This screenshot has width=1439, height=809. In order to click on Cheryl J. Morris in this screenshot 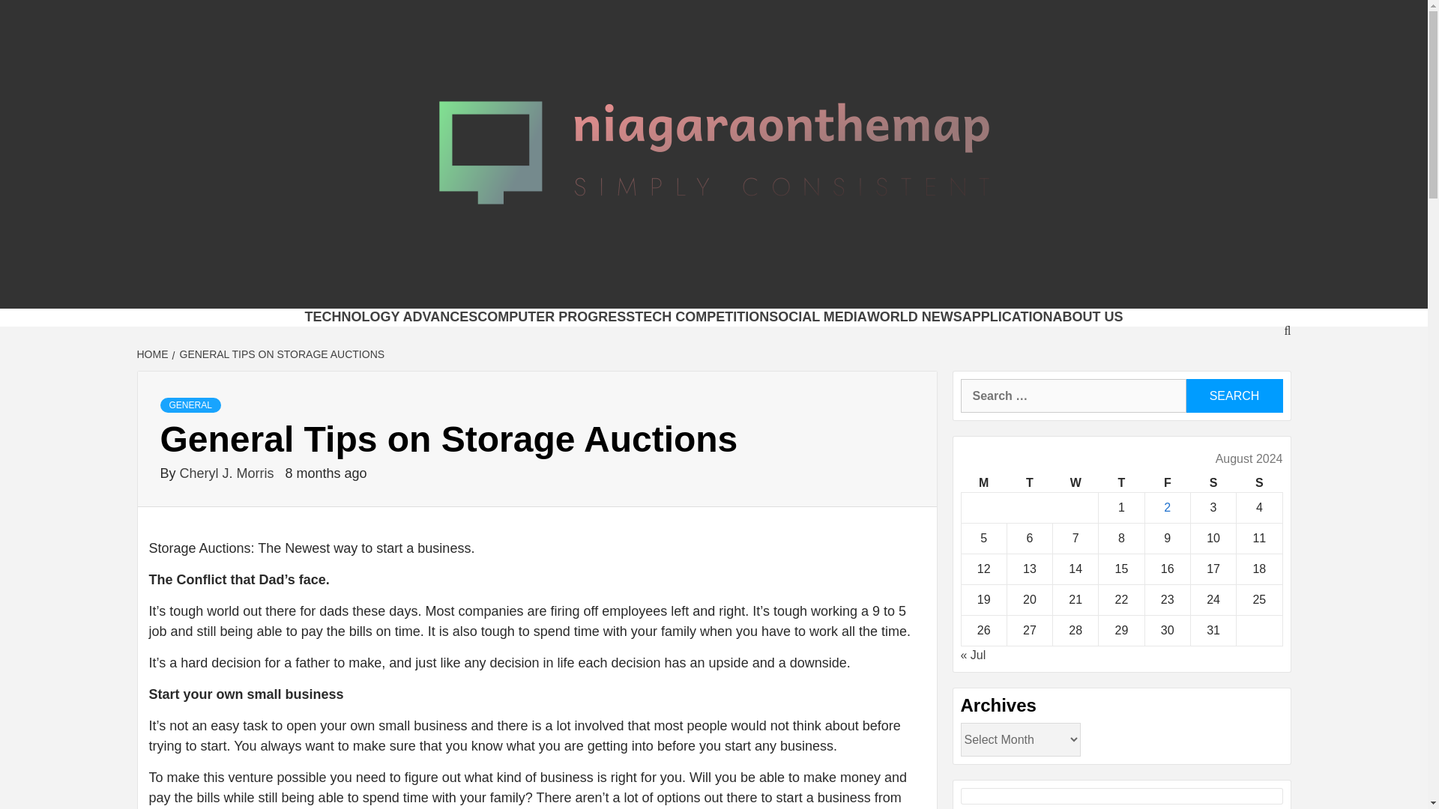, I will do `click(229, 473)`.